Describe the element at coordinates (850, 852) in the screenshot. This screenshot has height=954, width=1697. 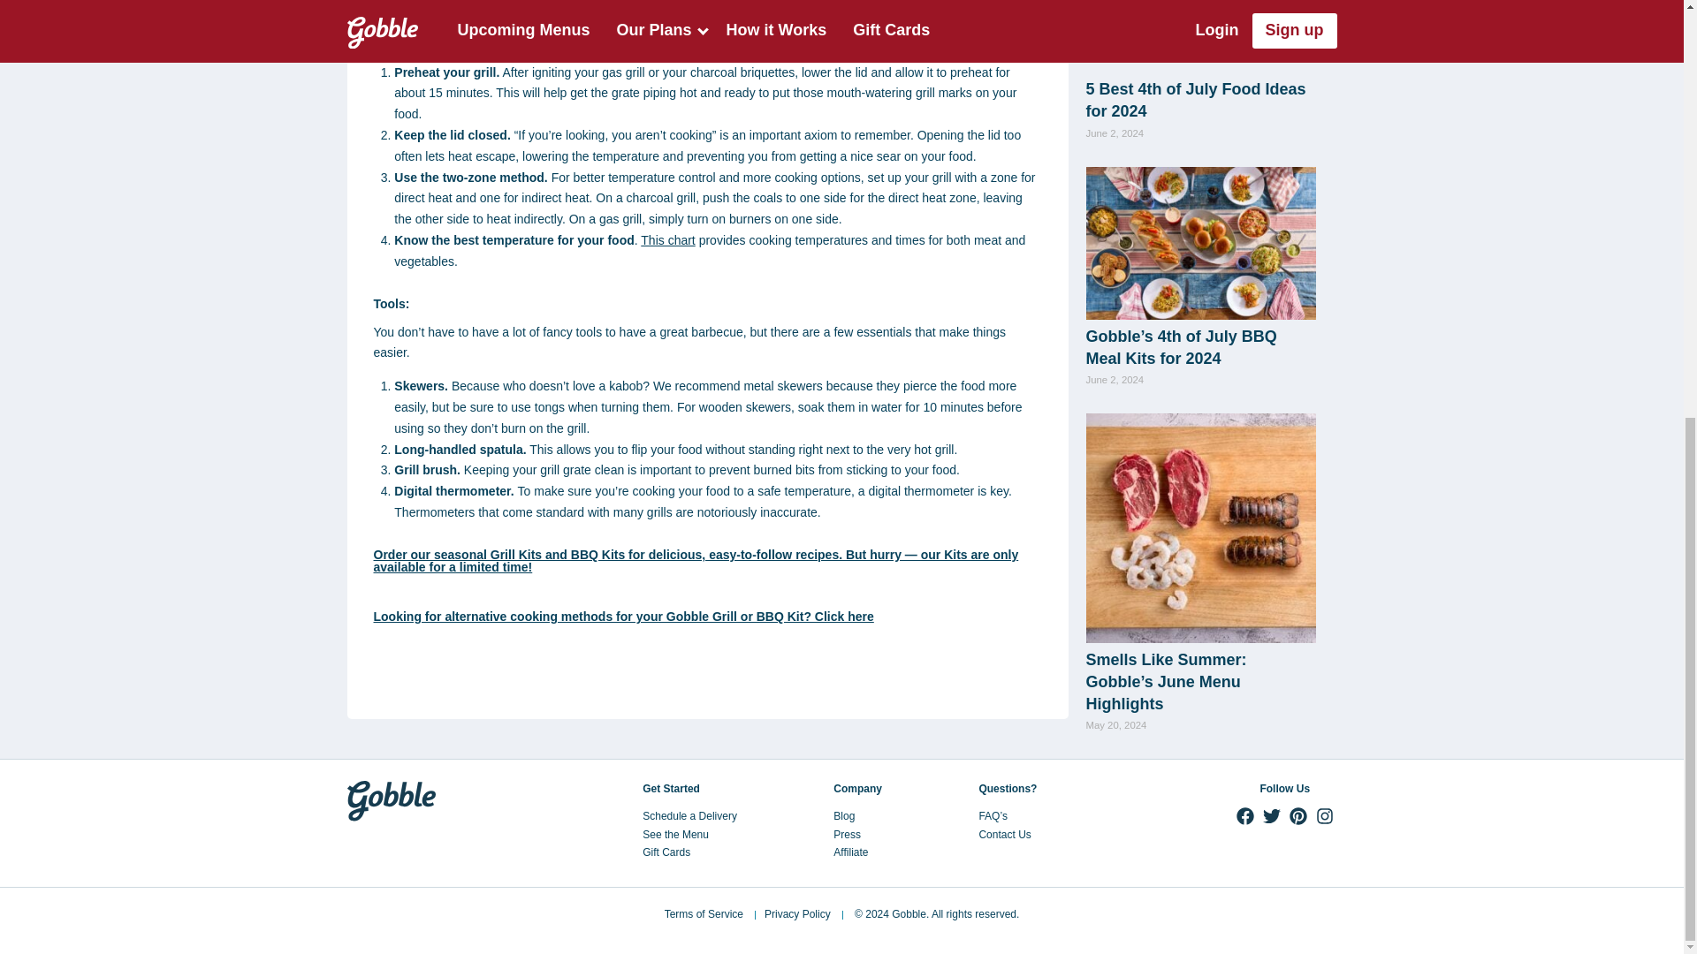
I see `Affiliate` at that location.